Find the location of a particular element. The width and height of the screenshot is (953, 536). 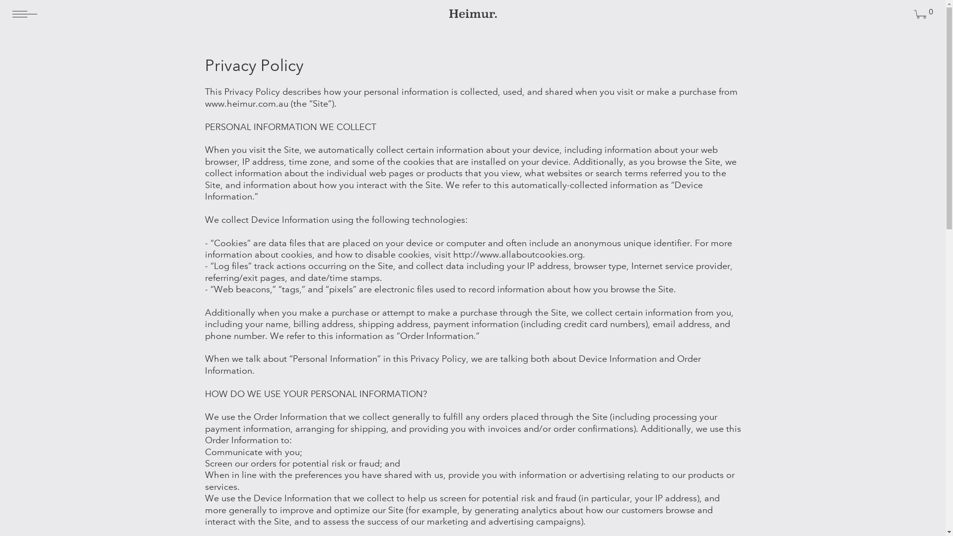

0 is located at coordinates (921, 16).